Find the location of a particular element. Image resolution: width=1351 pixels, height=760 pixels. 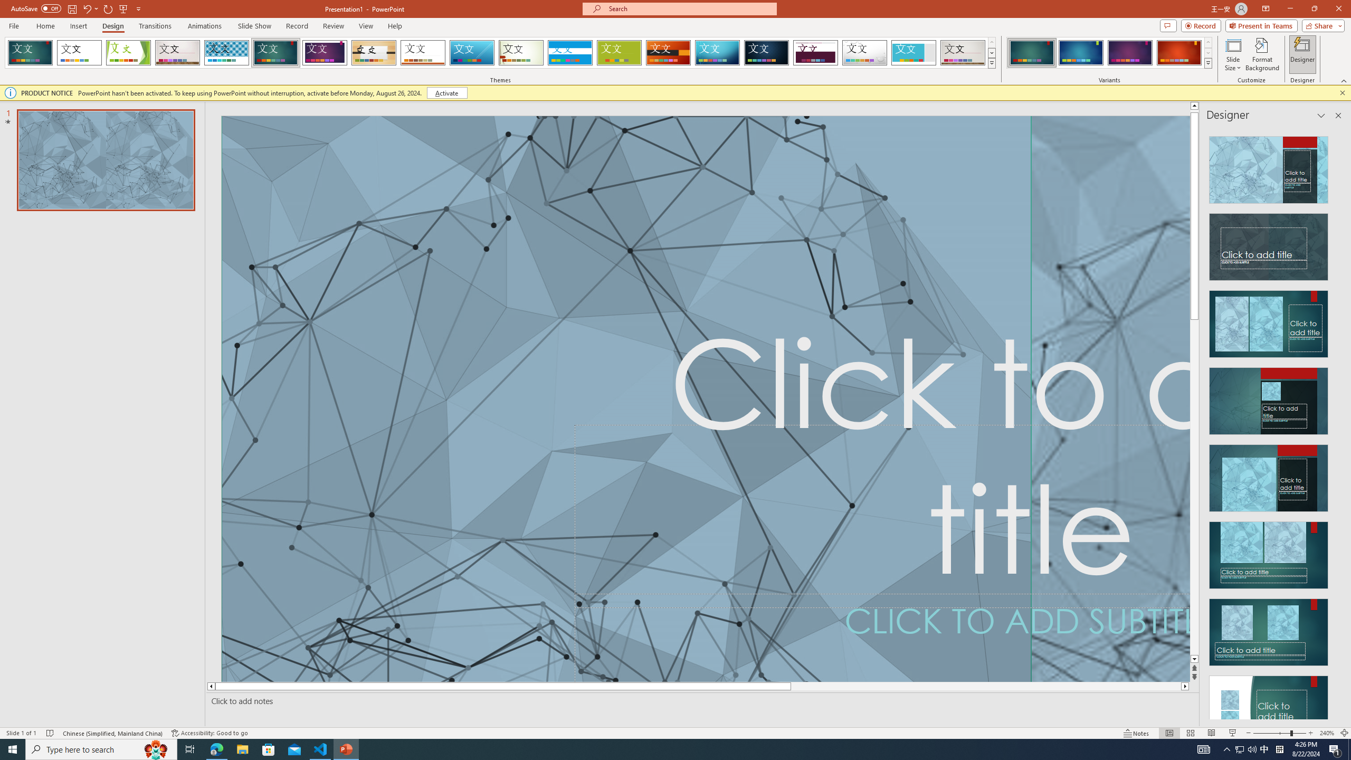

Row up is located at coordinates (1207, 42).